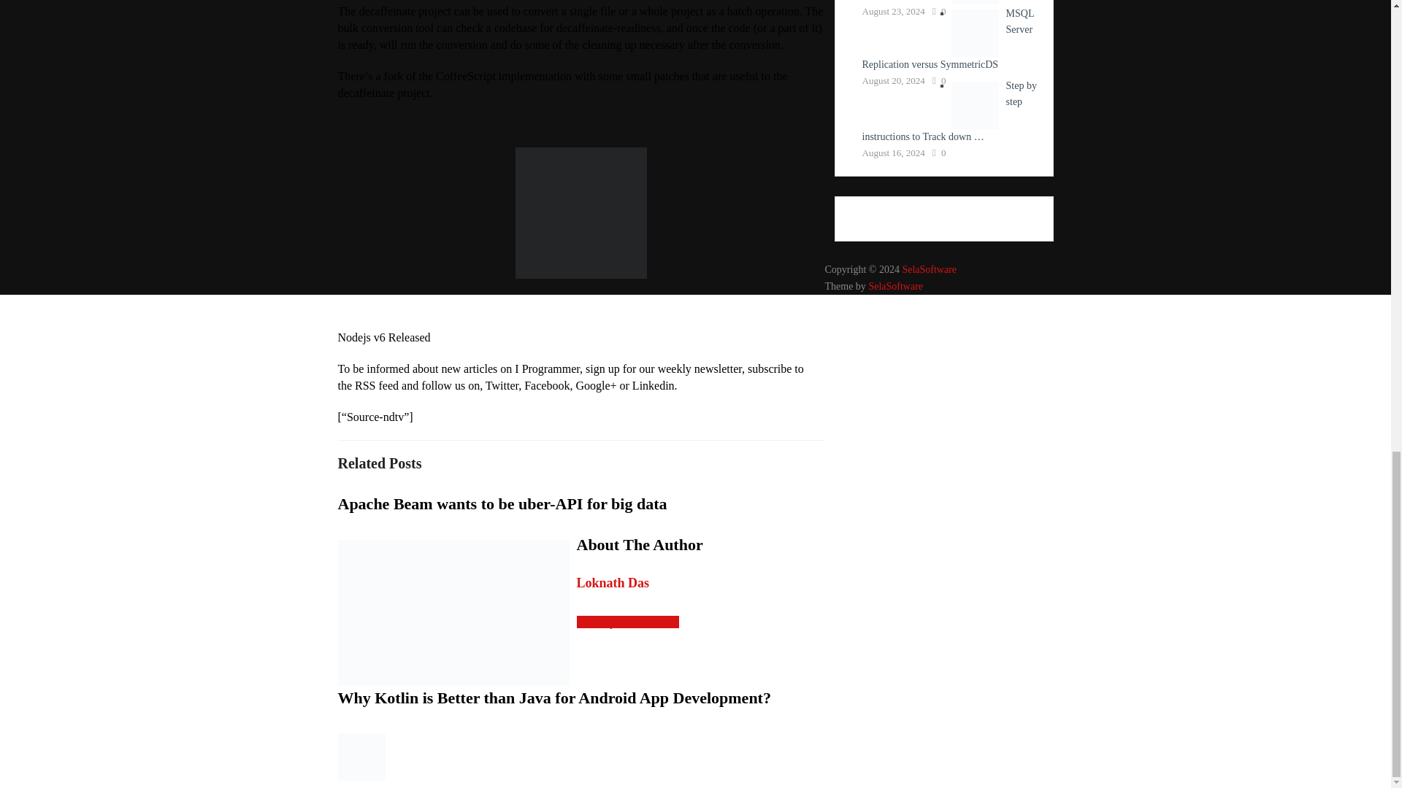 The image size is (1402, 788). I want to click on Loknath Das, so click(613, 582).